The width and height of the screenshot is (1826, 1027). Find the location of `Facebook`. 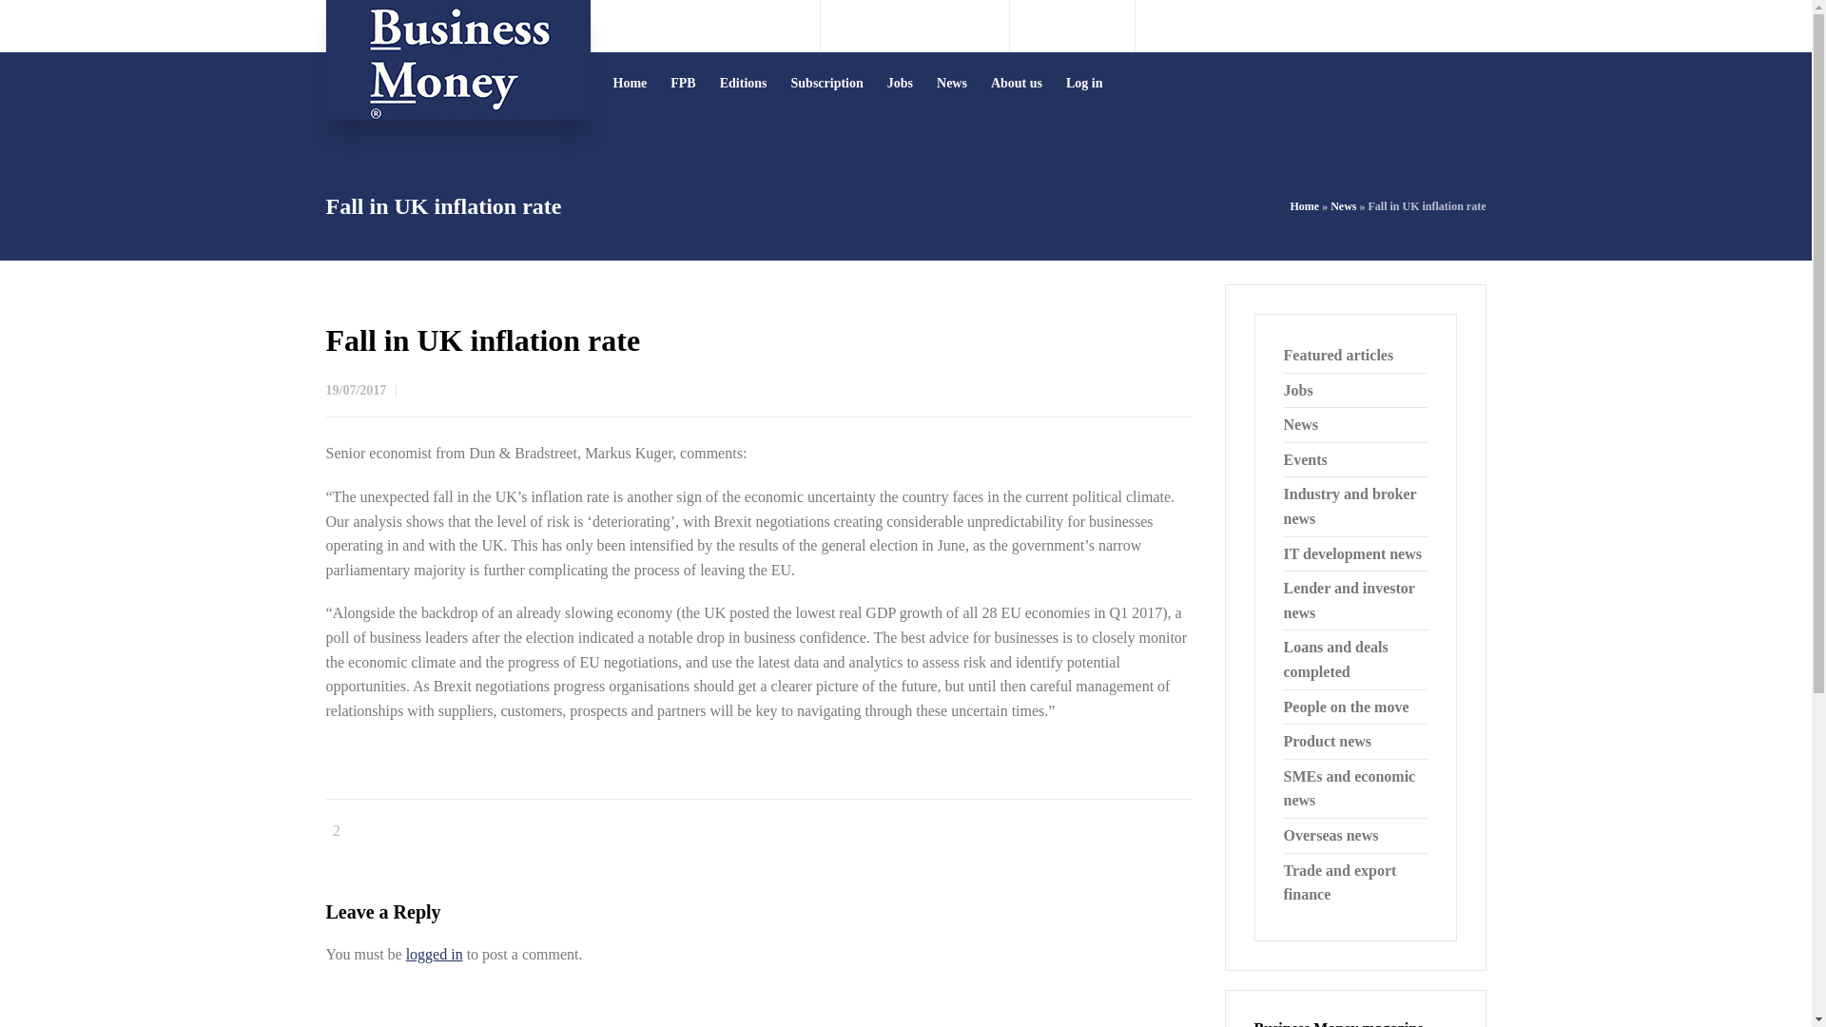

Facebook is located at coordinates (1073, 26).